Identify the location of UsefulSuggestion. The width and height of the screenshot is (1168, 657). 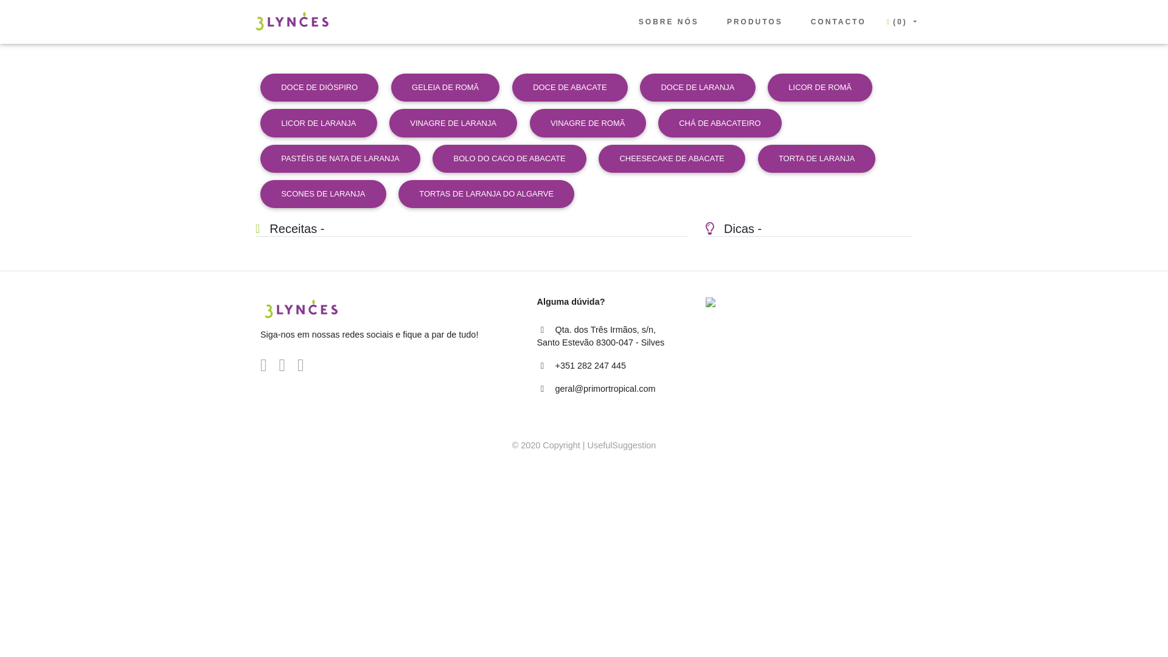
(622, 445).